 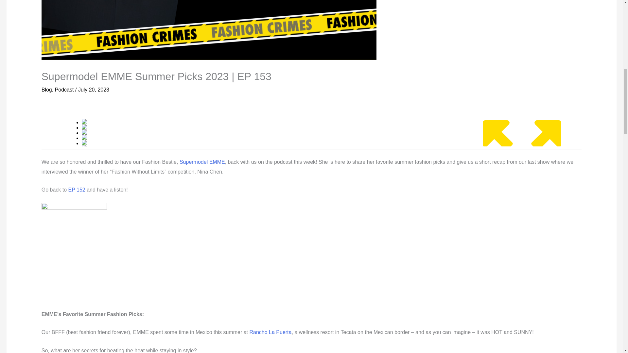 I want to click on Blog, so click(x=46, y=90).